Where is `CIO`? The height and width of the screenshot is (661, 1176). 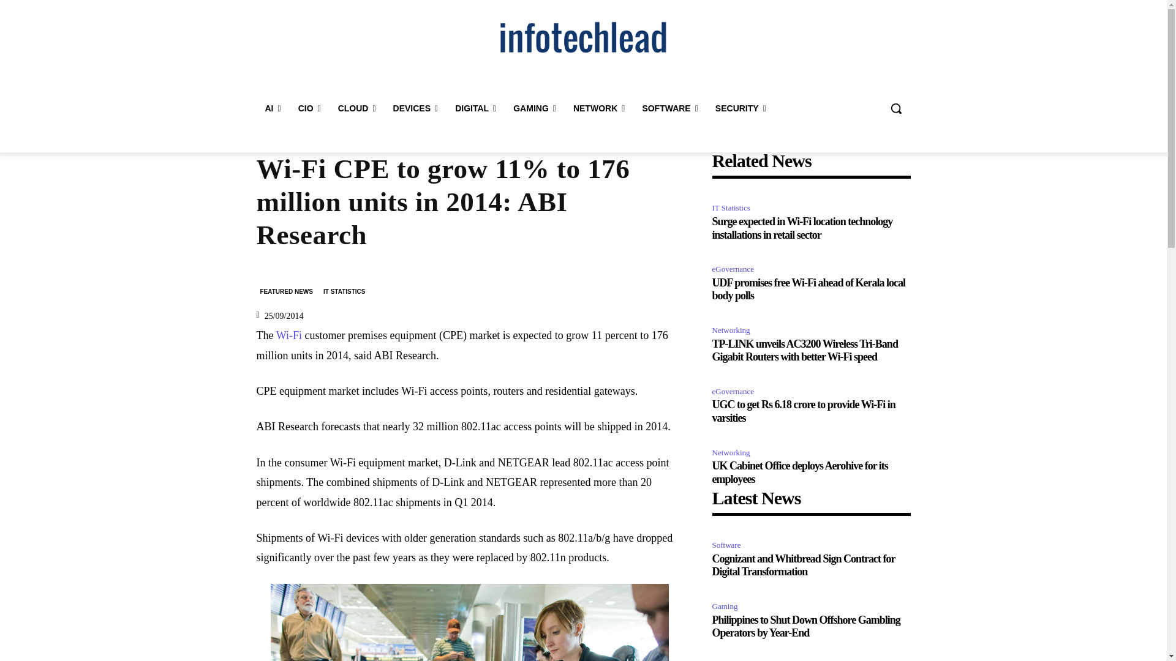 CIO is located at coordinates (309, 108).